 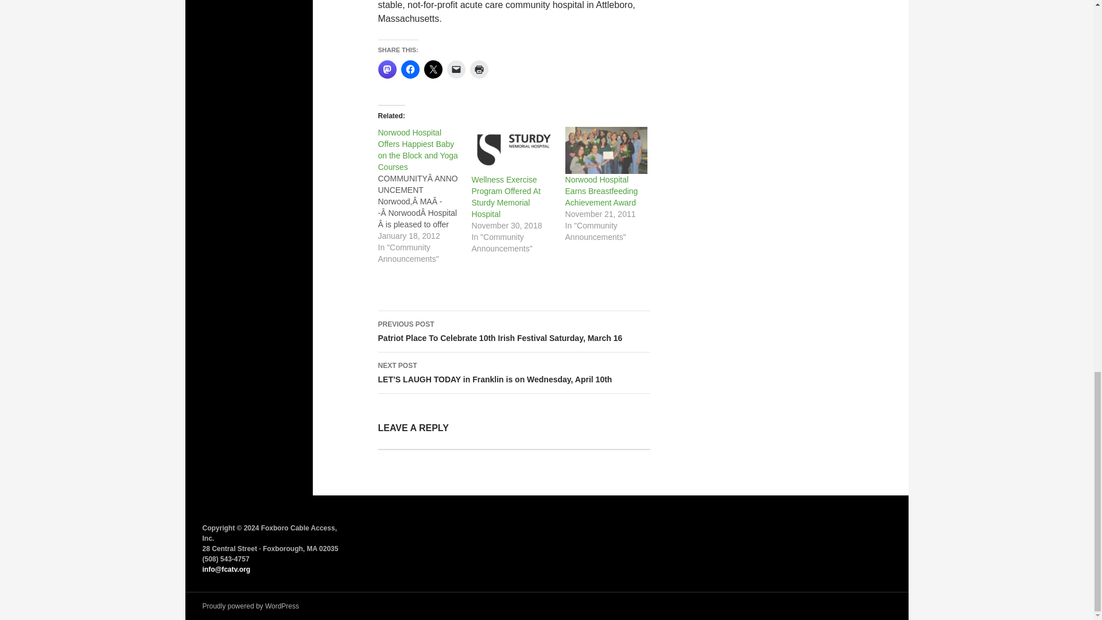 I want to click on Click to share on X, so click(x=432, y=69).